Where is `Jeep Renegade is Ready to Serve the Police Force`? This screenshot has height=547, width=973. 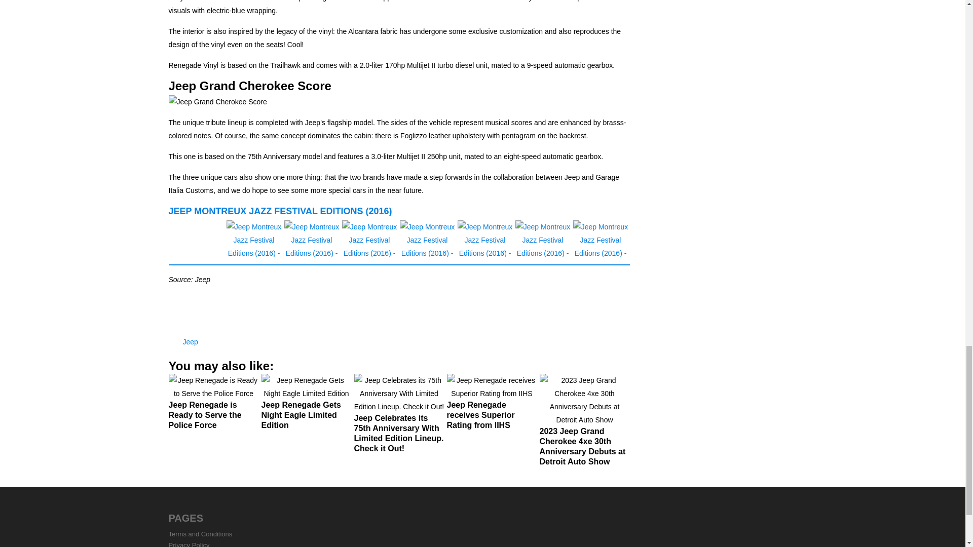
Jeep Renegade is Ready to Serve the Police Force is located at coordinates (213, 406).